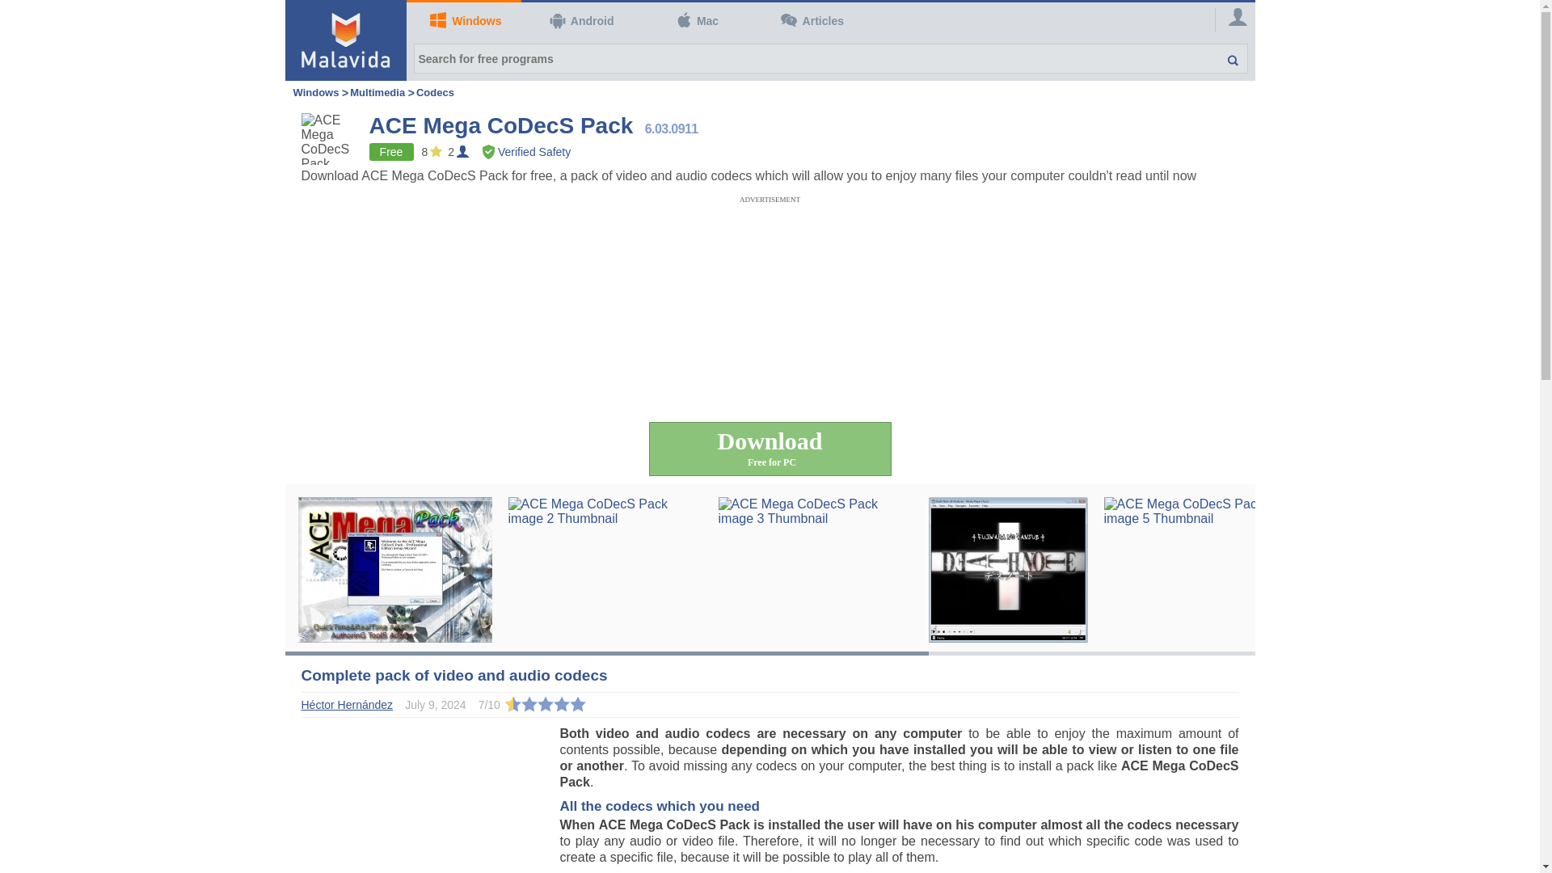 The image size is (1552, 873). I want to click on Multimedia, so click(377, 92).